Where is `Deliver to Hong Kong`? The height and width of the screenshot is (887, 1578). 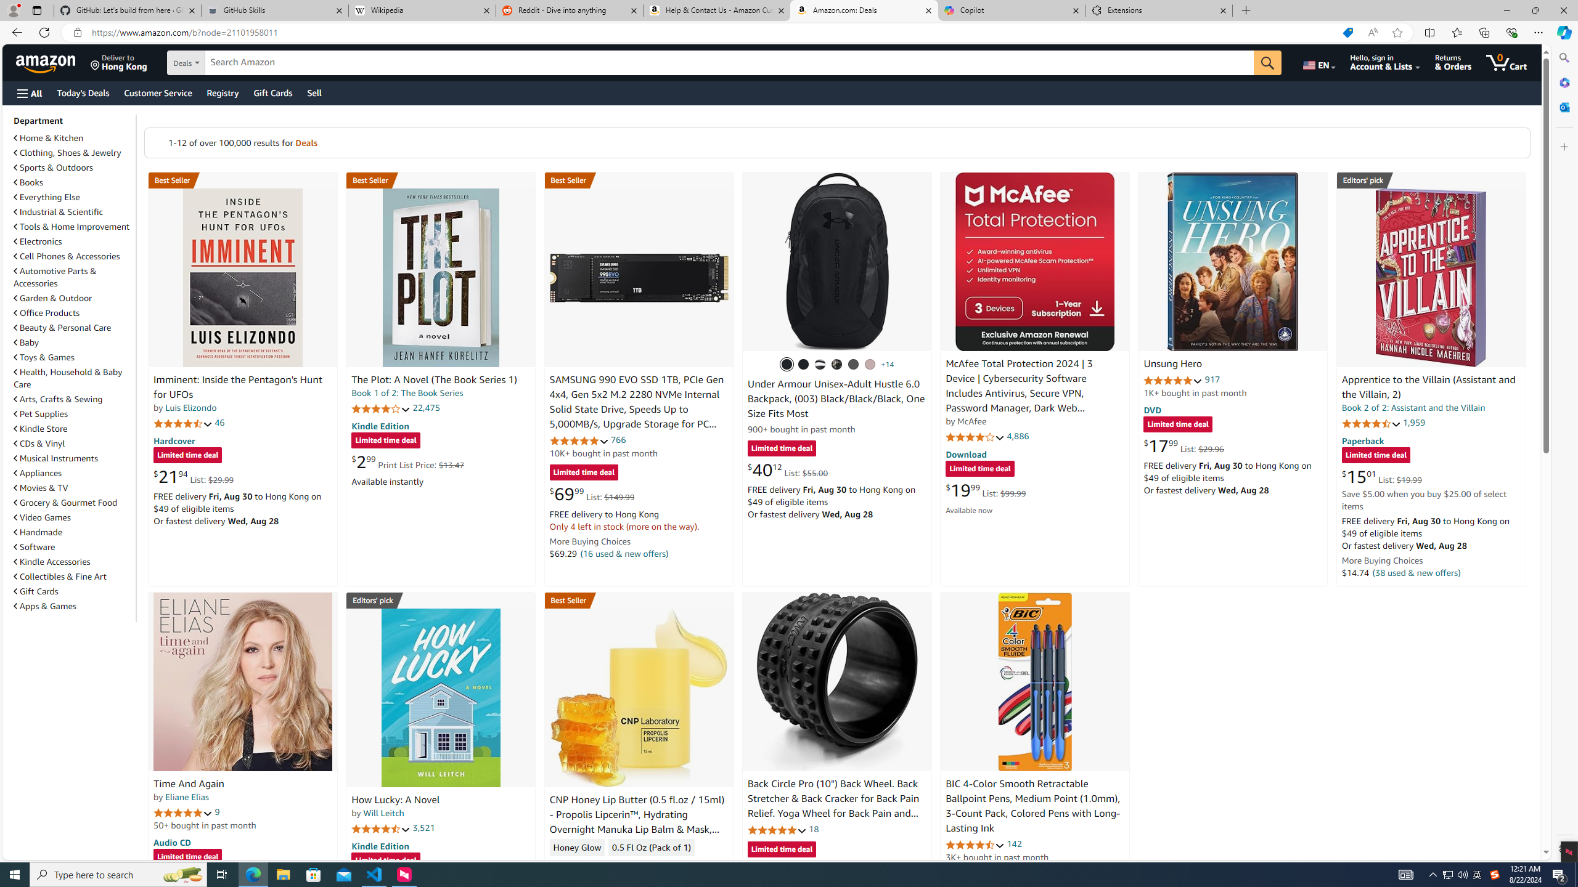
Deliver to Hong Kong is located at coordinates (119, 62).